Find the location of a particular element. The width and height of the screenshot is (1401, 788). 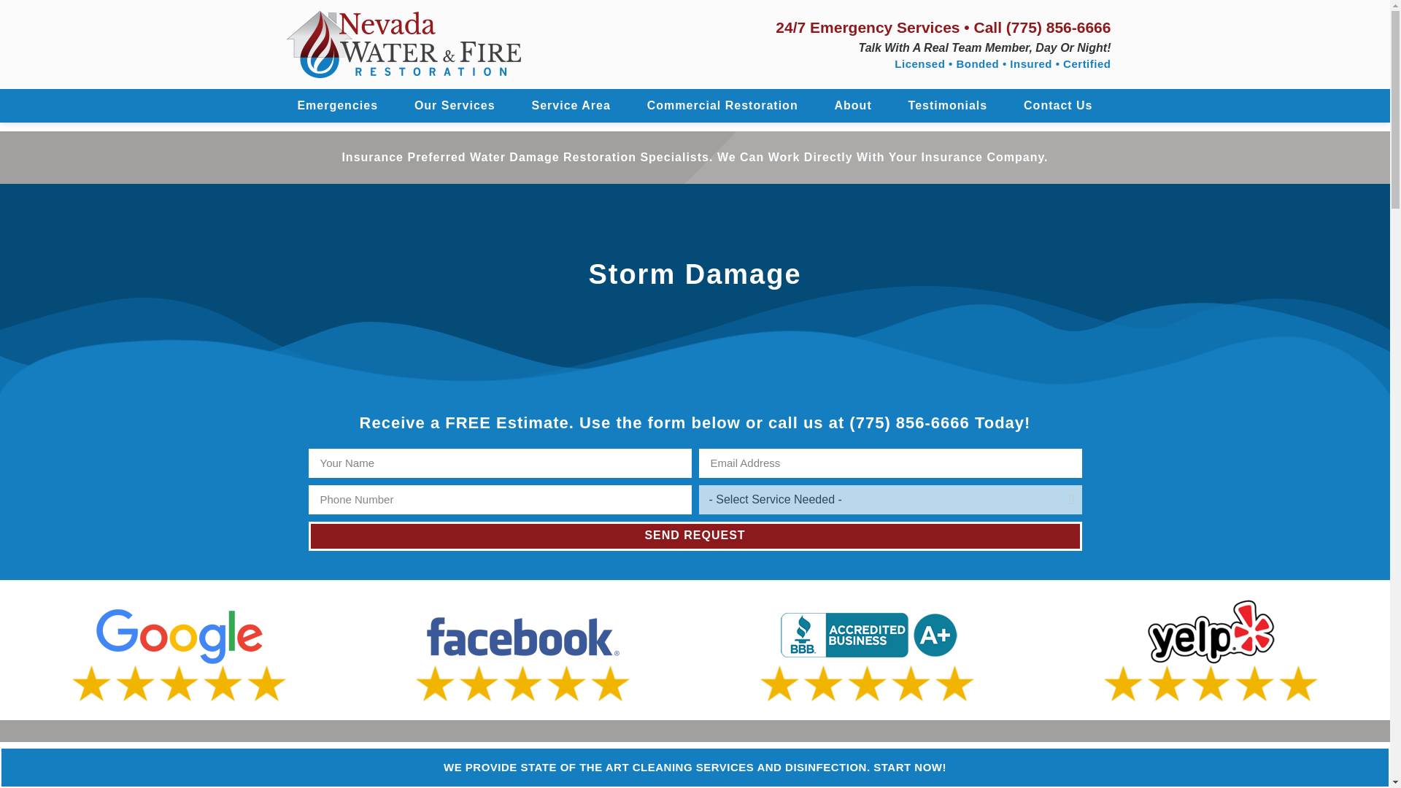

Commercial Restoration is located at coordinates (722, 106).